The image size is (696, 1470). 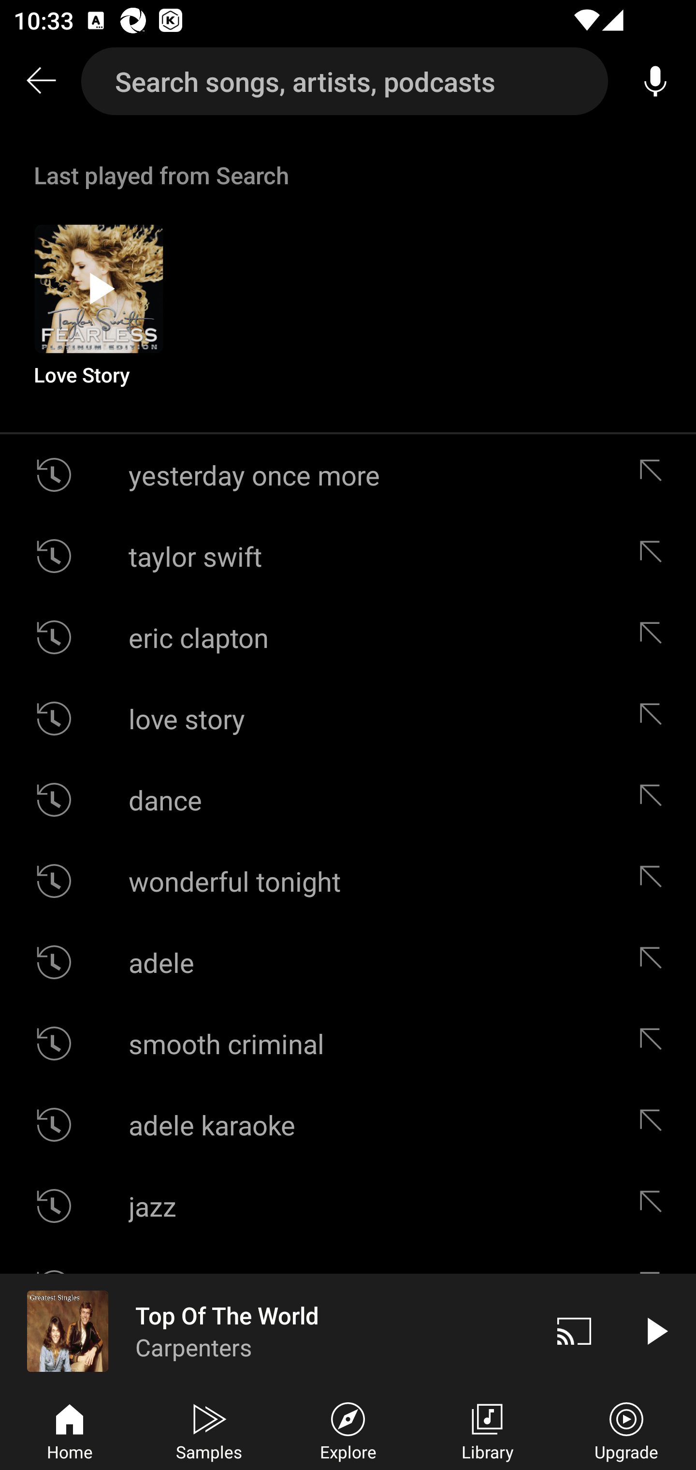 What do you see at coordinates (348, 1429) in the screenshot?
I see `Explore` at bounding box center [348, 1429].